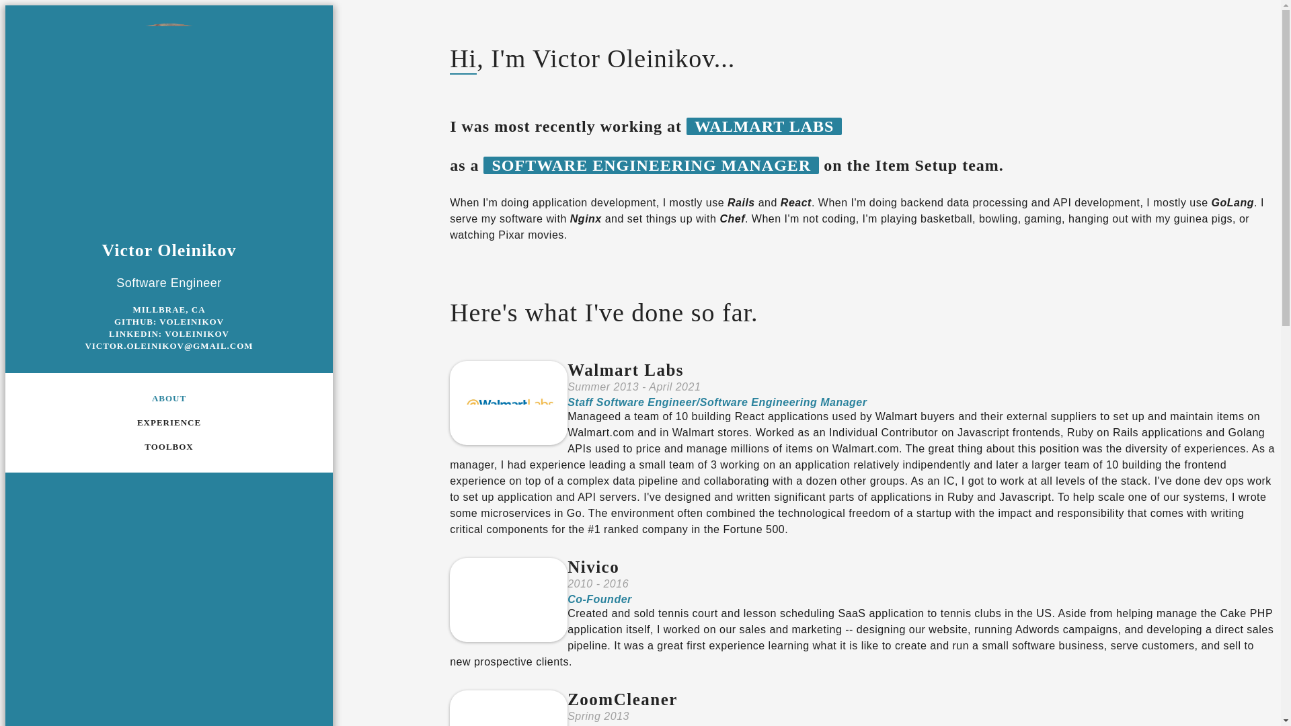 This screenshot has height=726, width=1291. I want to click on GITHUB: VOLEINIKOV, so click(169, 321).